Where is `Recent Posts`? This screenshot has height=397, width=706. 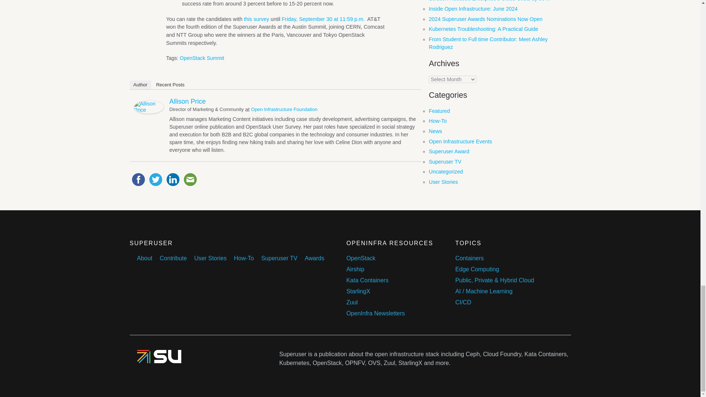
Recent Posts is located at coordinates (170, 85).